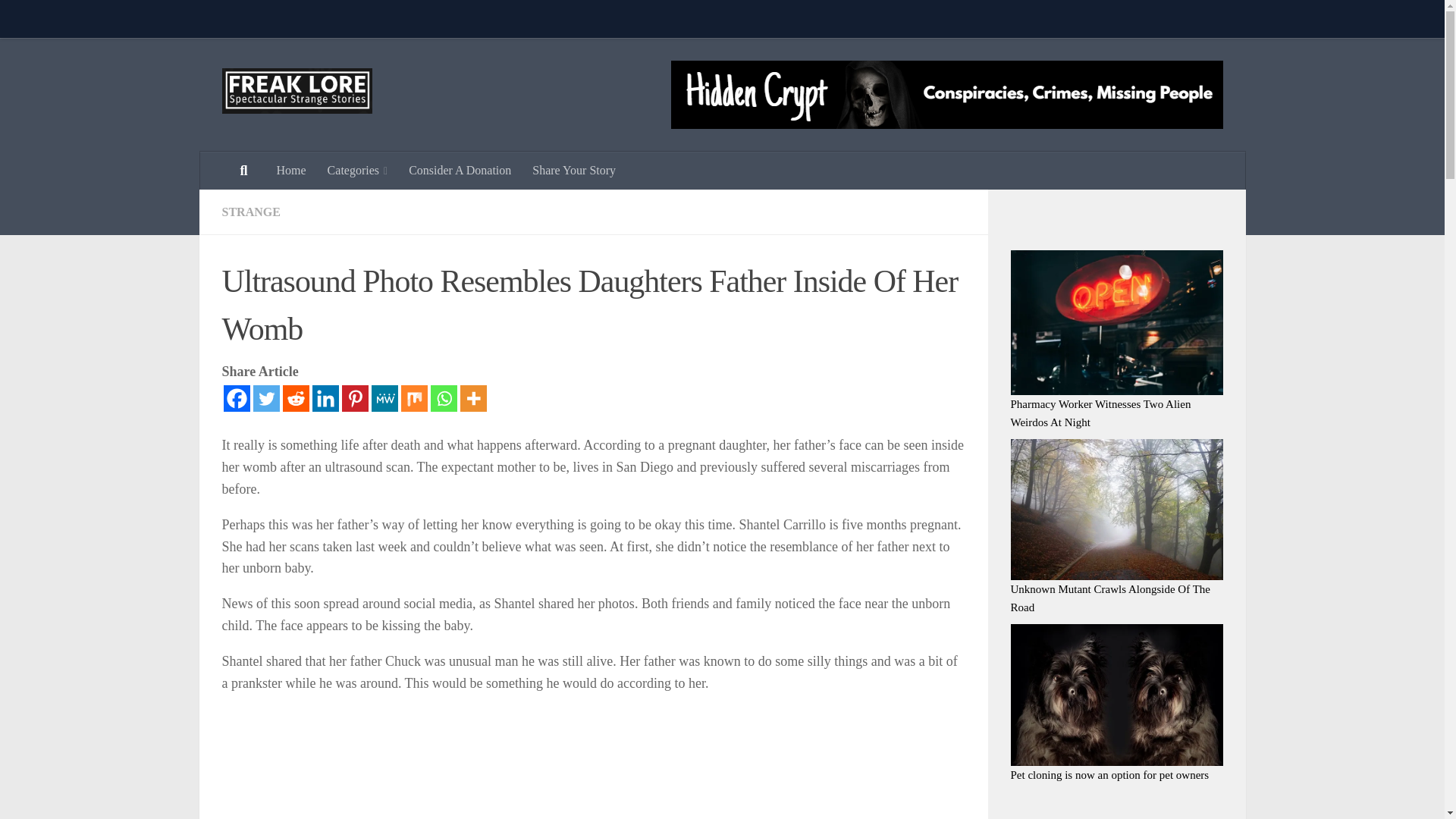 Image resolution: width=1456 pixels, height=819 pixels. I want to click on Share Your Story, so click(573, 170).